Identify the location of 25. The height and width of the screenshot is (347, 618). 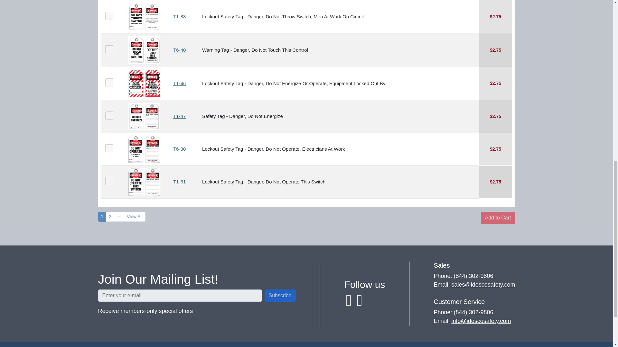
(109, 82).